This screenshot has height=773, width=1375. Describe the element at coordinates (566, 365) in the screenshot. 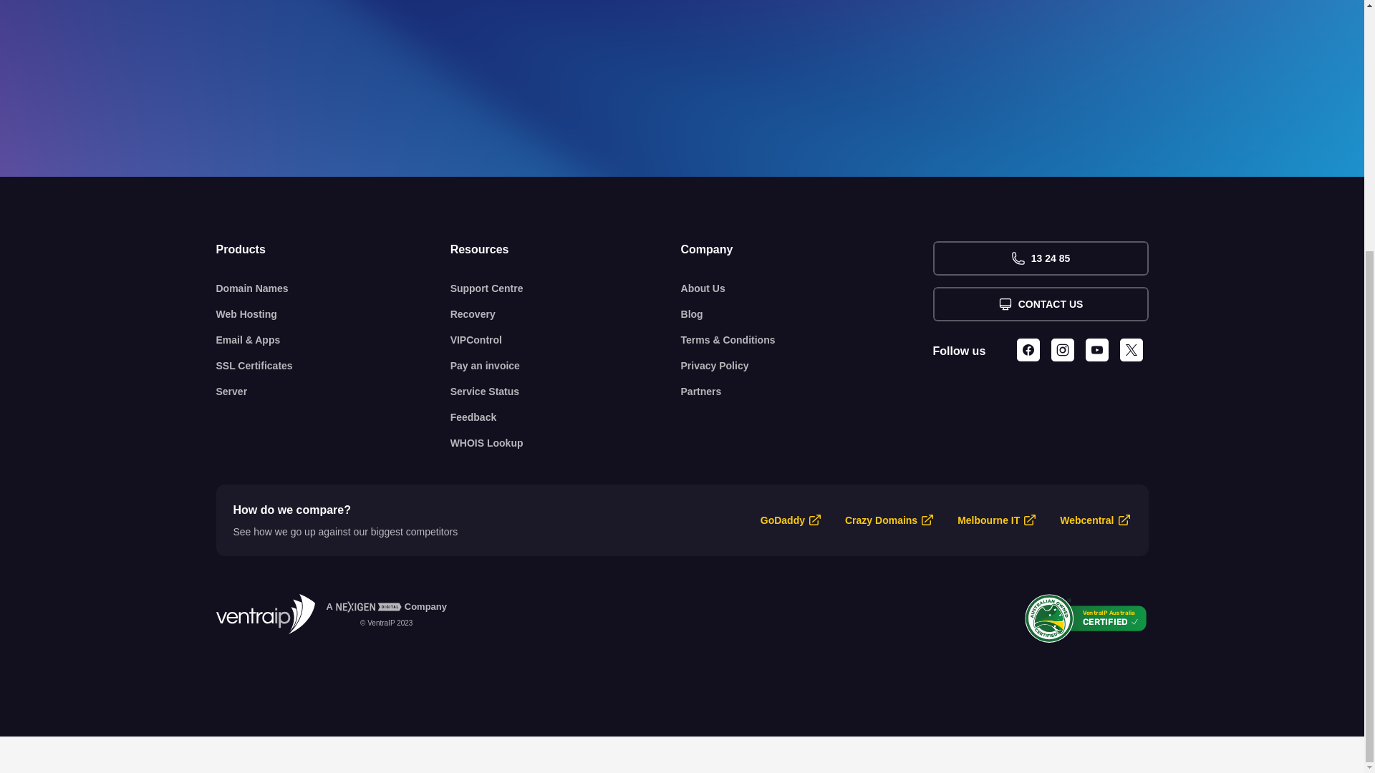

I see `Pay an invoice` at that location.